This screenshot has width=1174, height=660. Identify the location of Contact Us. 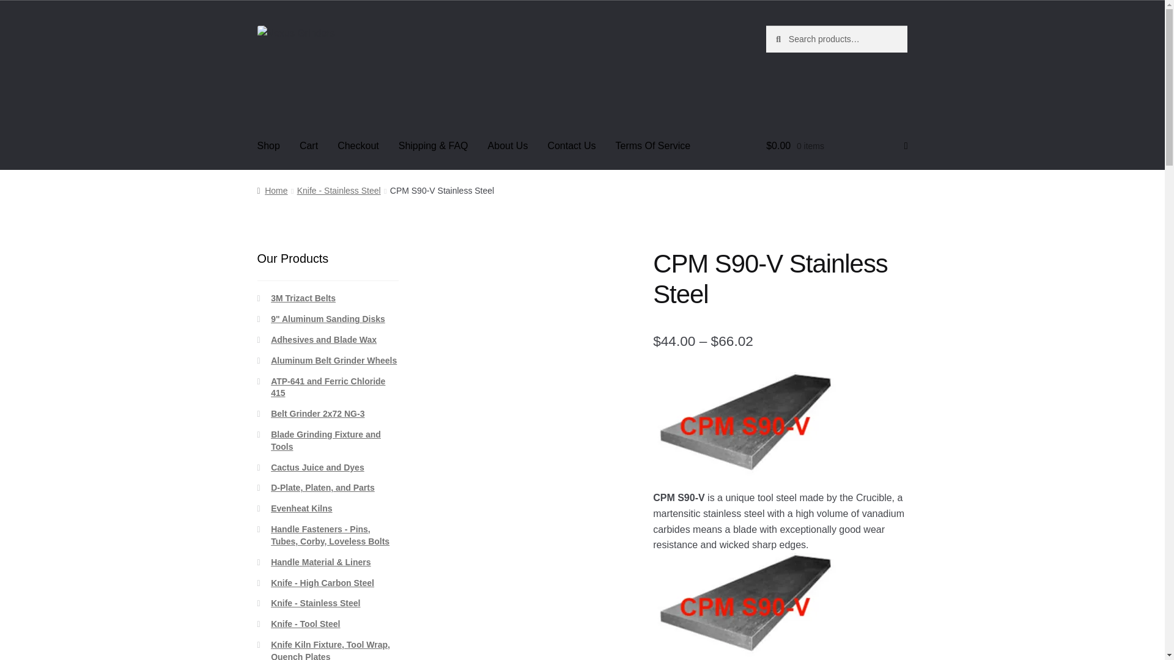
(571, 145).